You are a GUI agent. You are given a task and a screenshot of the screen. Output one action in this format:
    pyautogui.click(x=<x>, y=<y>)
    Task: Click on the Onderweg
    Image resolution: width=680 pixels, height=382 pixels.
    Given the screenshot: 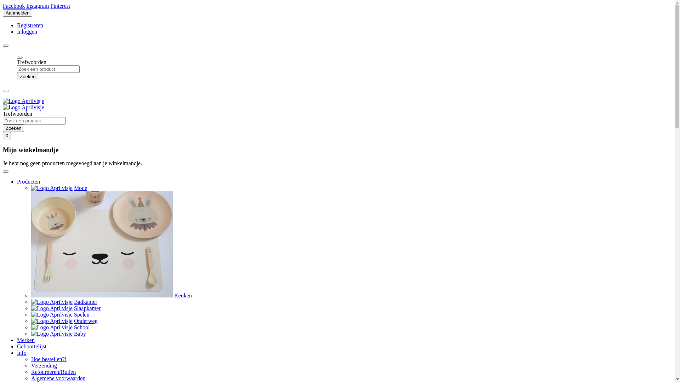 What is the action you would take?
    pyautogui.click(x=86, y=321)
    